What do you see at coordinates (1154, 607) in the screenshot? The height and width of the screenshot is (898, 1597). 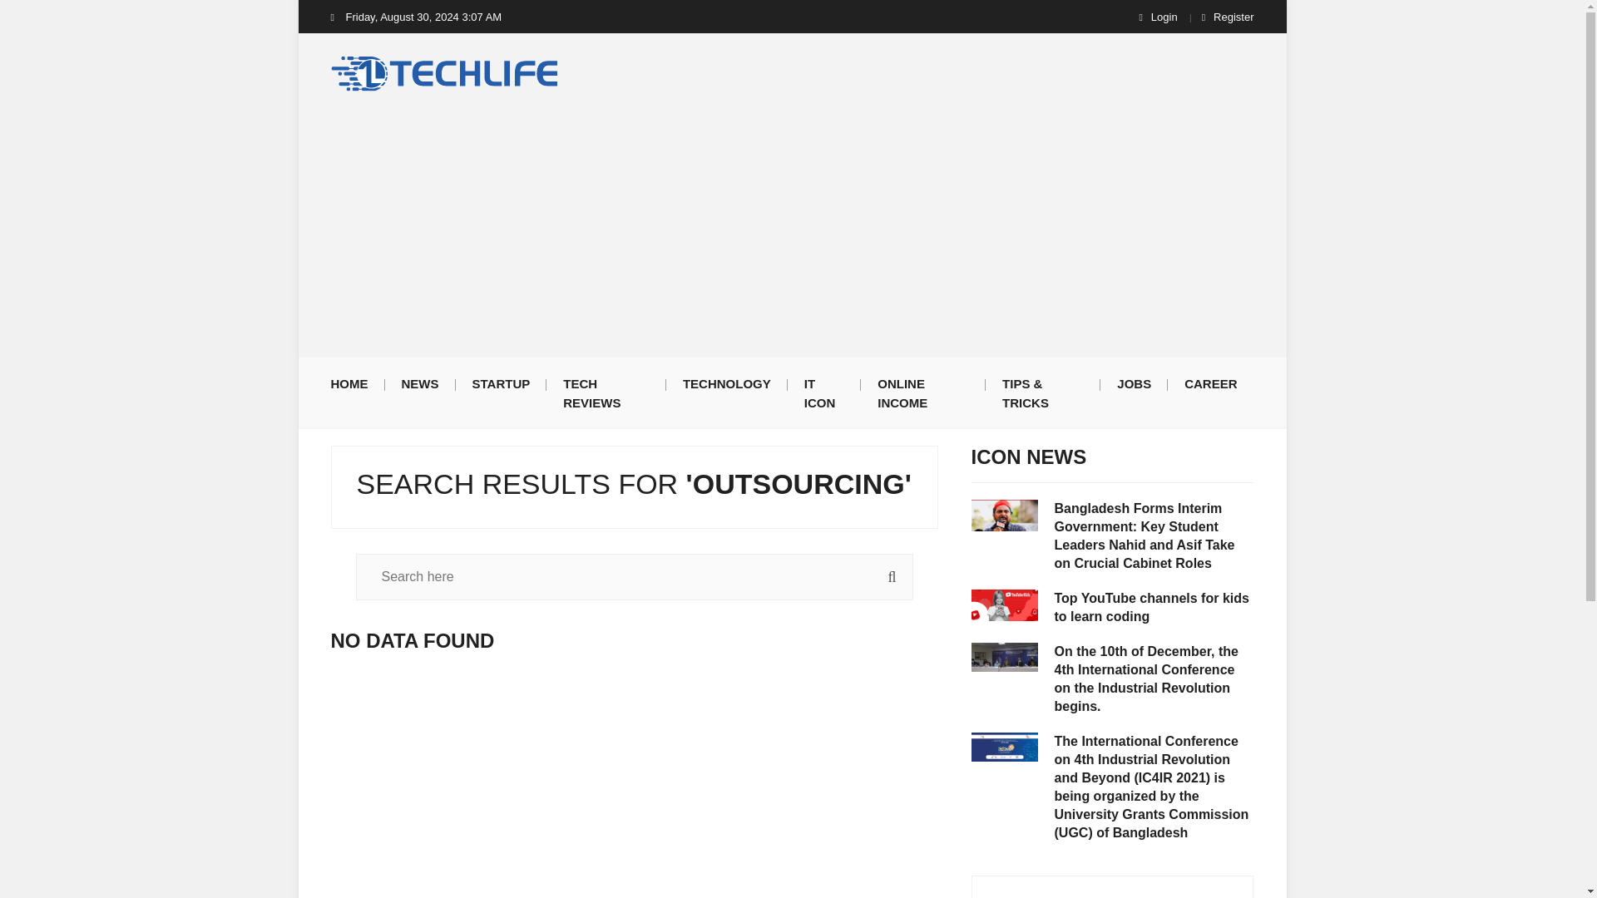 I see `Top YouTube channels for kids to learn coding` at bounding box center [1154, 607].